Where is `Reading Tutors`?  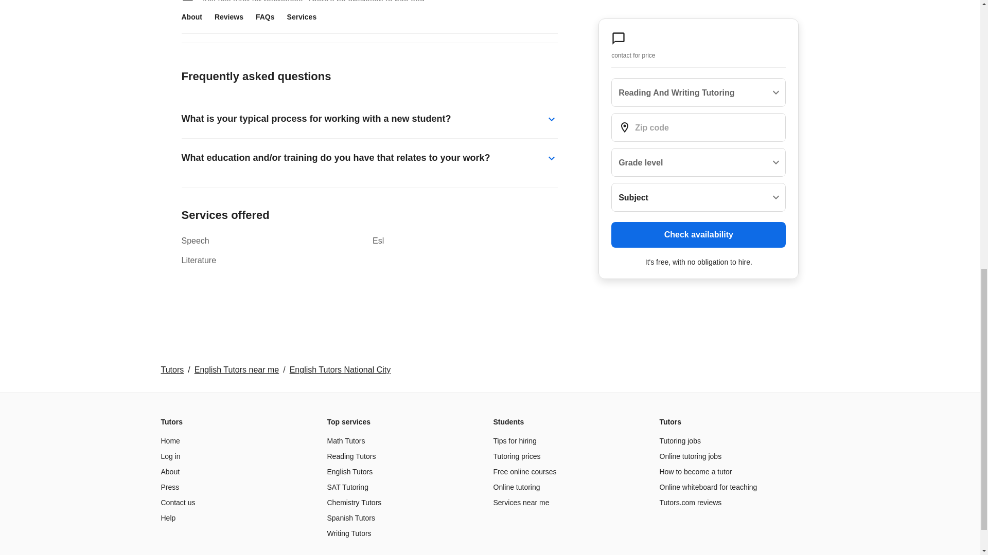 Reading Tutors is located at coordinates (351, 456).